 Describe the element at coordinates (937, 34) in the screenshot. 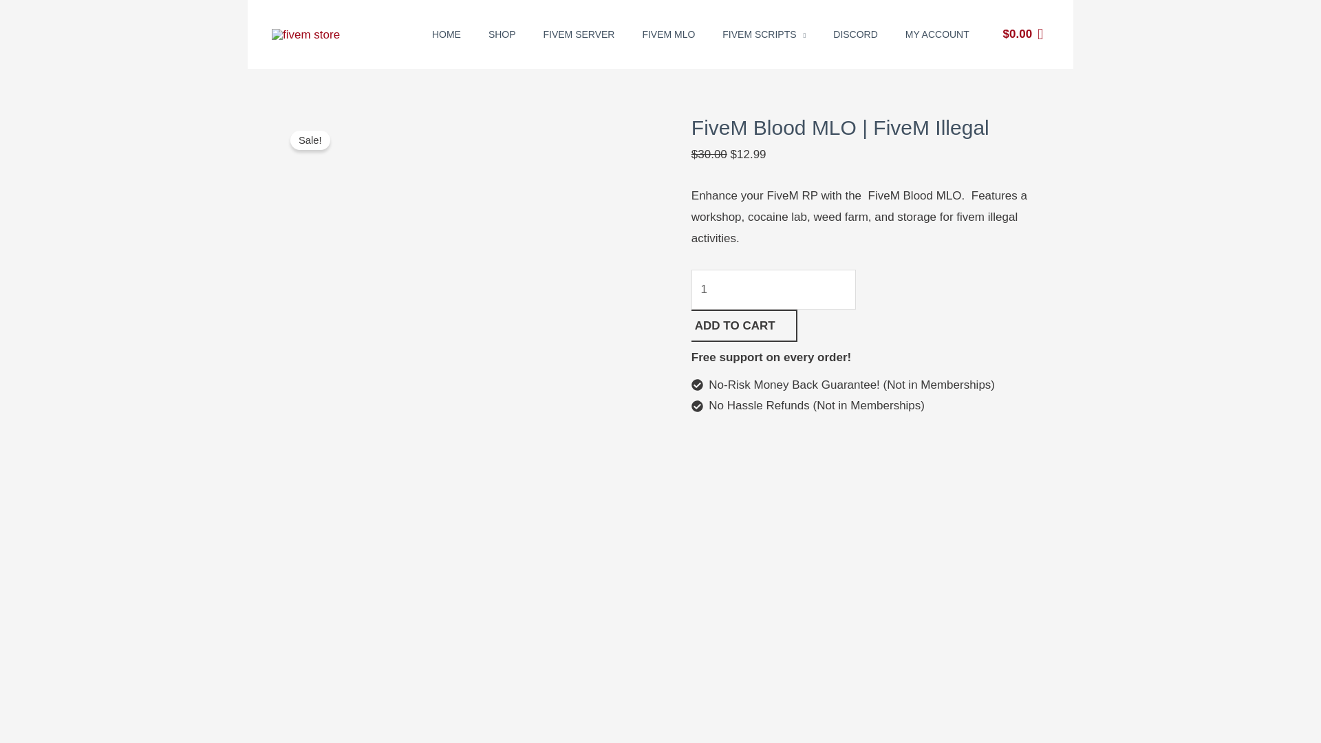

I see `MY ACCOUNT` at that location.